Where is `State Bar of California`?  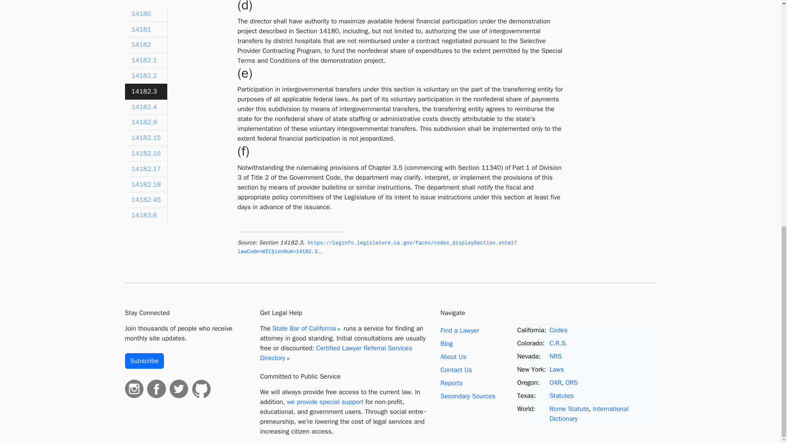 State Bar of California is located at coordinates (307, 328).